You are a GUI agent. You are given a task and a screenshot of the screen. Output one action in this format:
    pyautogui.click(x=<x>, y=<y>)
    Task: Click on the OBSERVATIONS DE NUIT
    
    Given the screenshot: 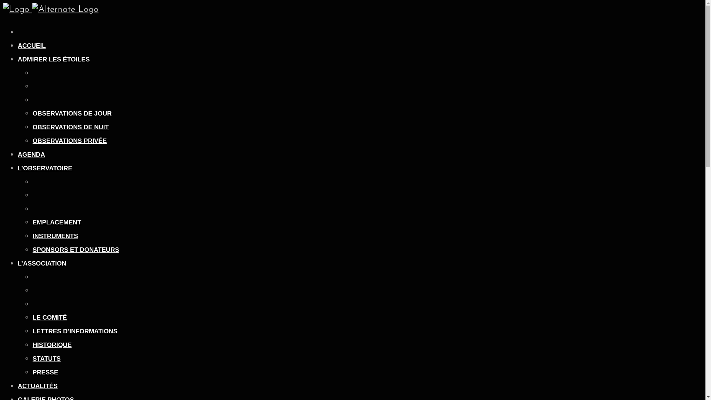 What is the action you would take?
    pyautogui.click(x=71, y=127)
    